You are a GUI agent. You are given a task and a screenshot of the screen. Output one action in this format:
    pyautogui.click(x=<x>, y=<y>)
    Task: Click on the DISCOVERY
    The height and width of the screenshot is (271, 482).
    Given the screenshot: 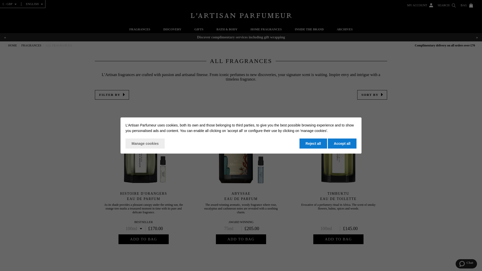 What is the action you would take?
    pyautogui.click(x=172, y=30)
    